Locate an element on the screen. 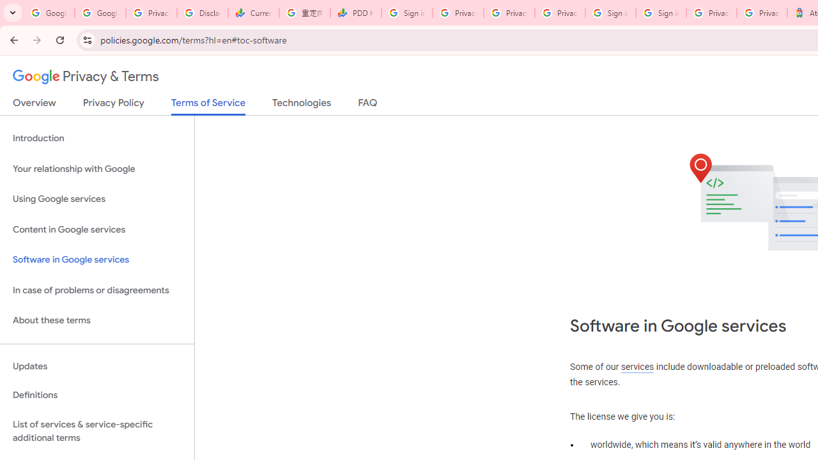 Image resolution: width=818 pixels, height=460 pixels. In case of problems or disagreements is located at coordinates (97, 290).